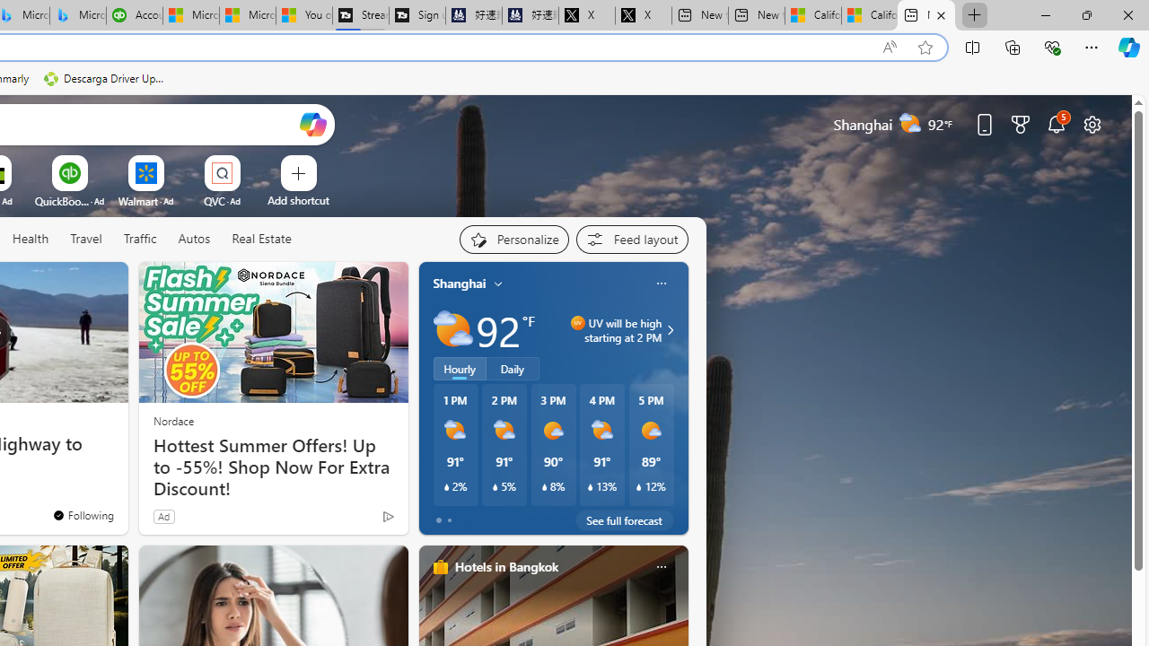  What do you see at coordinates (83, 514) in the screenshot?
I see `You're following MSNBC` at bounding box center [83, 514].